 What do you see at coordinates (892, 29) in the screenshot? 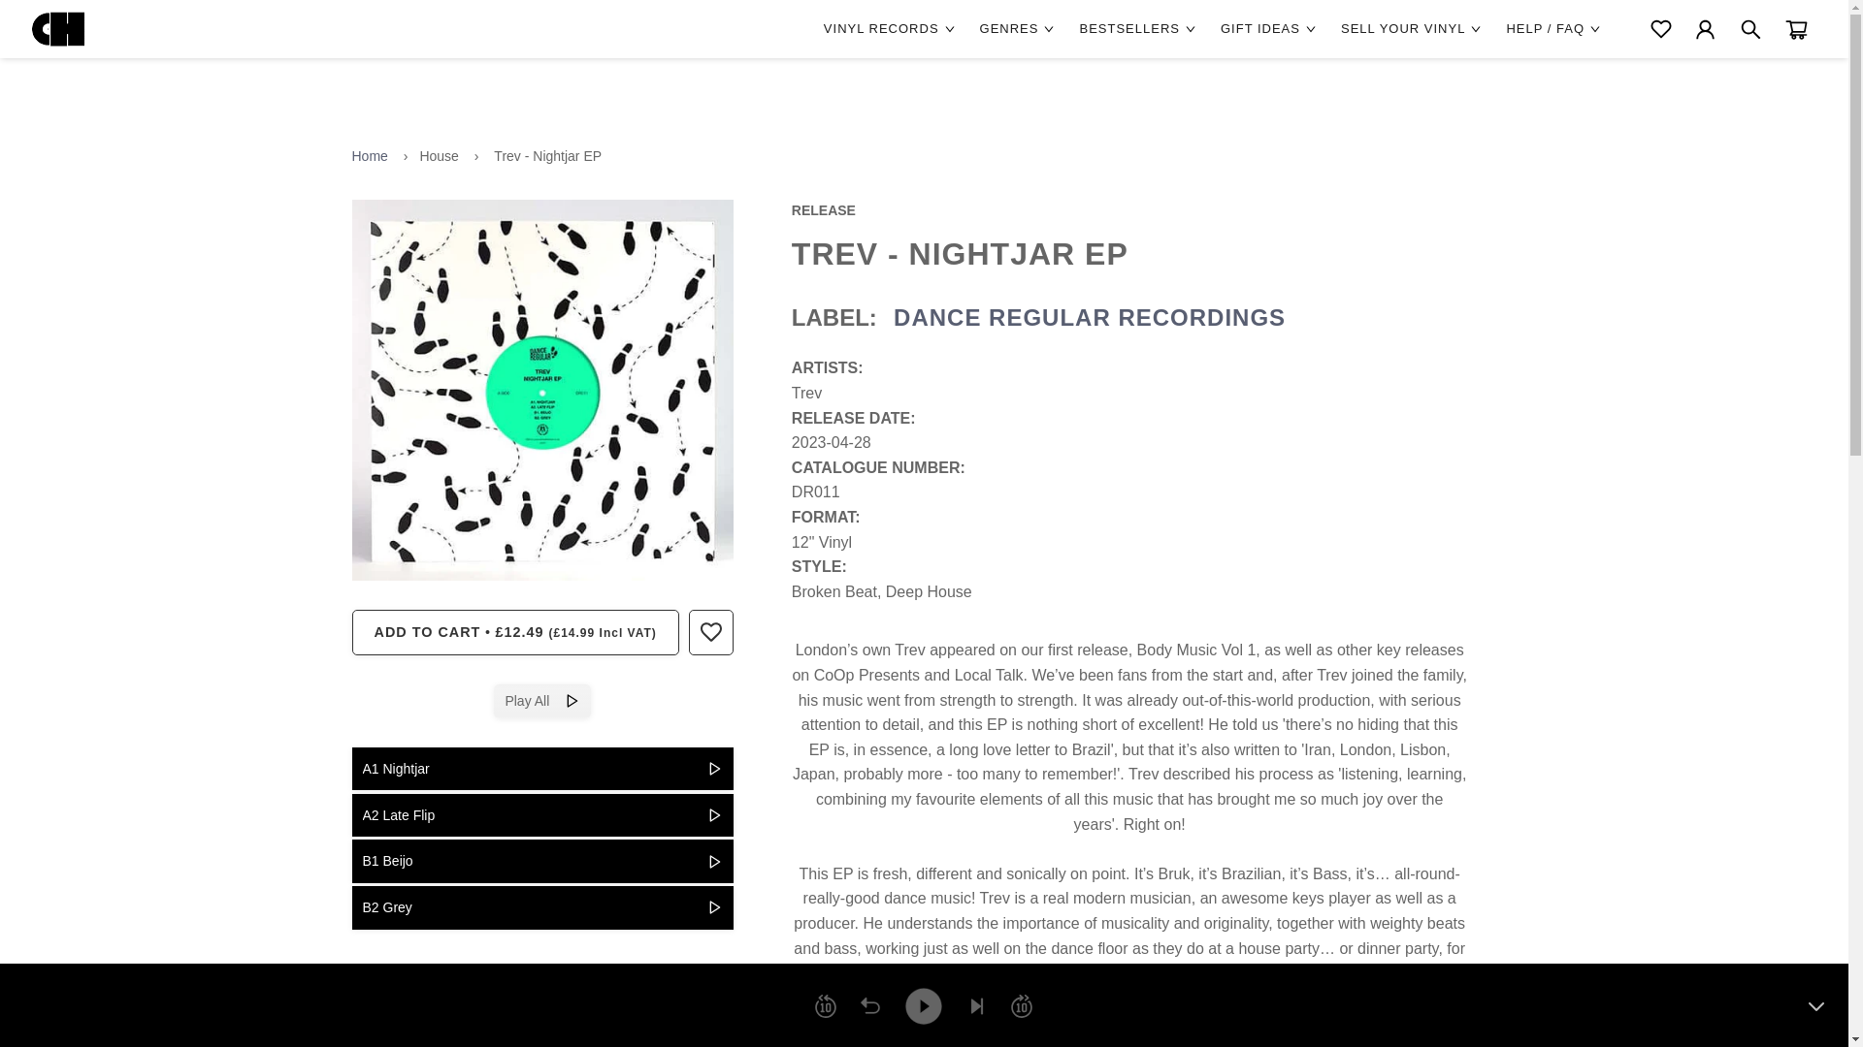
I see `VINYL RECORDS` at bounding box center [892, 29].